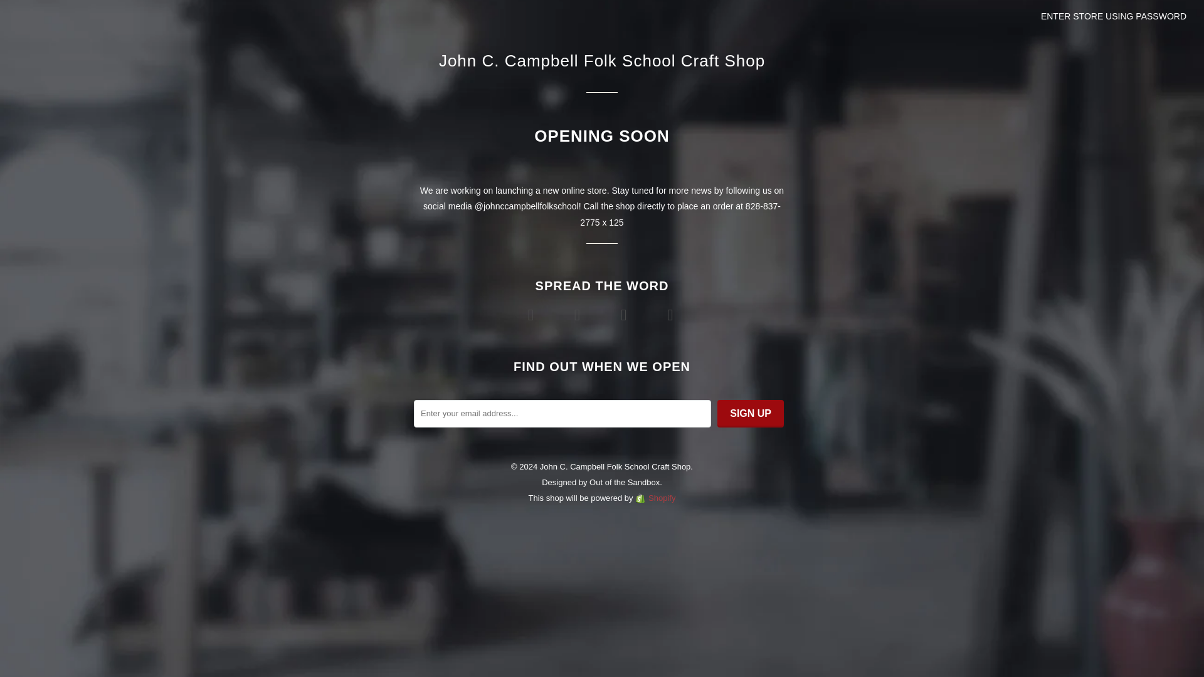 This screenshot has width=1204, height=677. I want to click on Sign Up, so click(750, 414).